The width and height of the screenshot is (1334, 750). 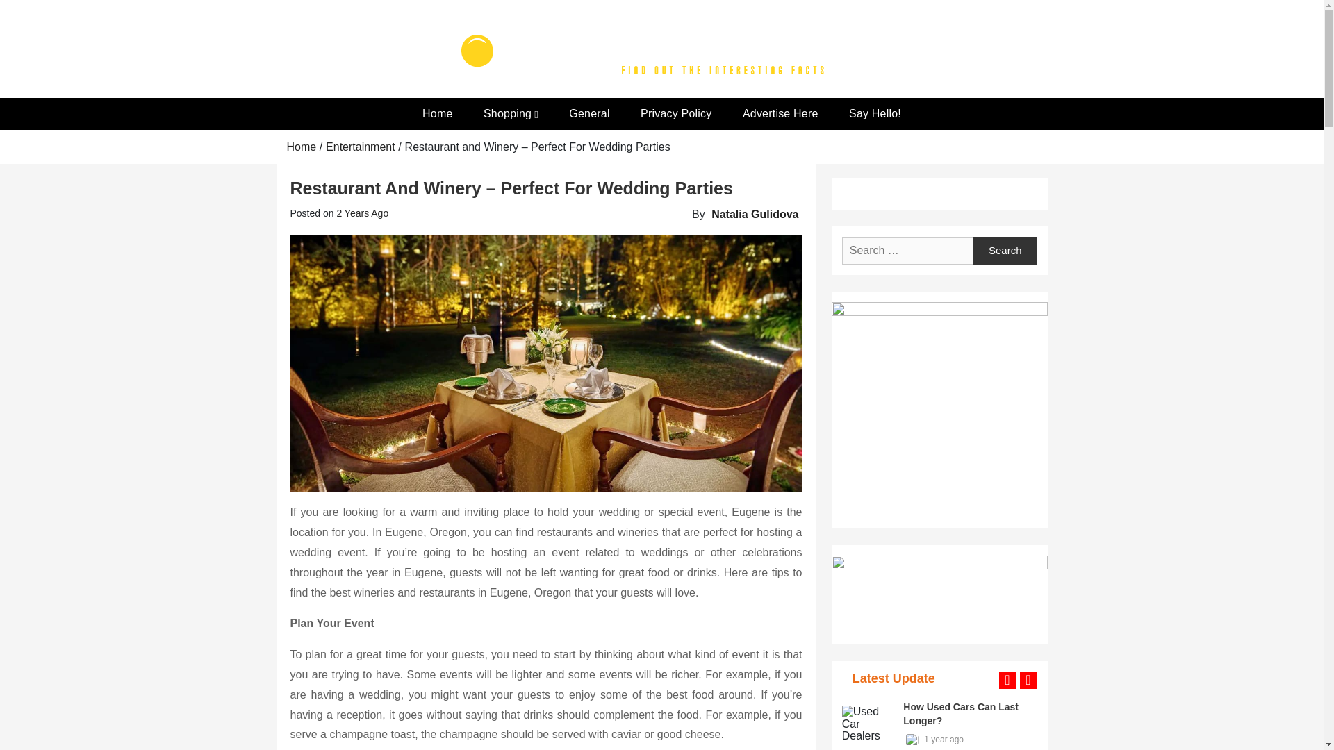 I want to click on Privacy Policy, so click(x=676, y=114).